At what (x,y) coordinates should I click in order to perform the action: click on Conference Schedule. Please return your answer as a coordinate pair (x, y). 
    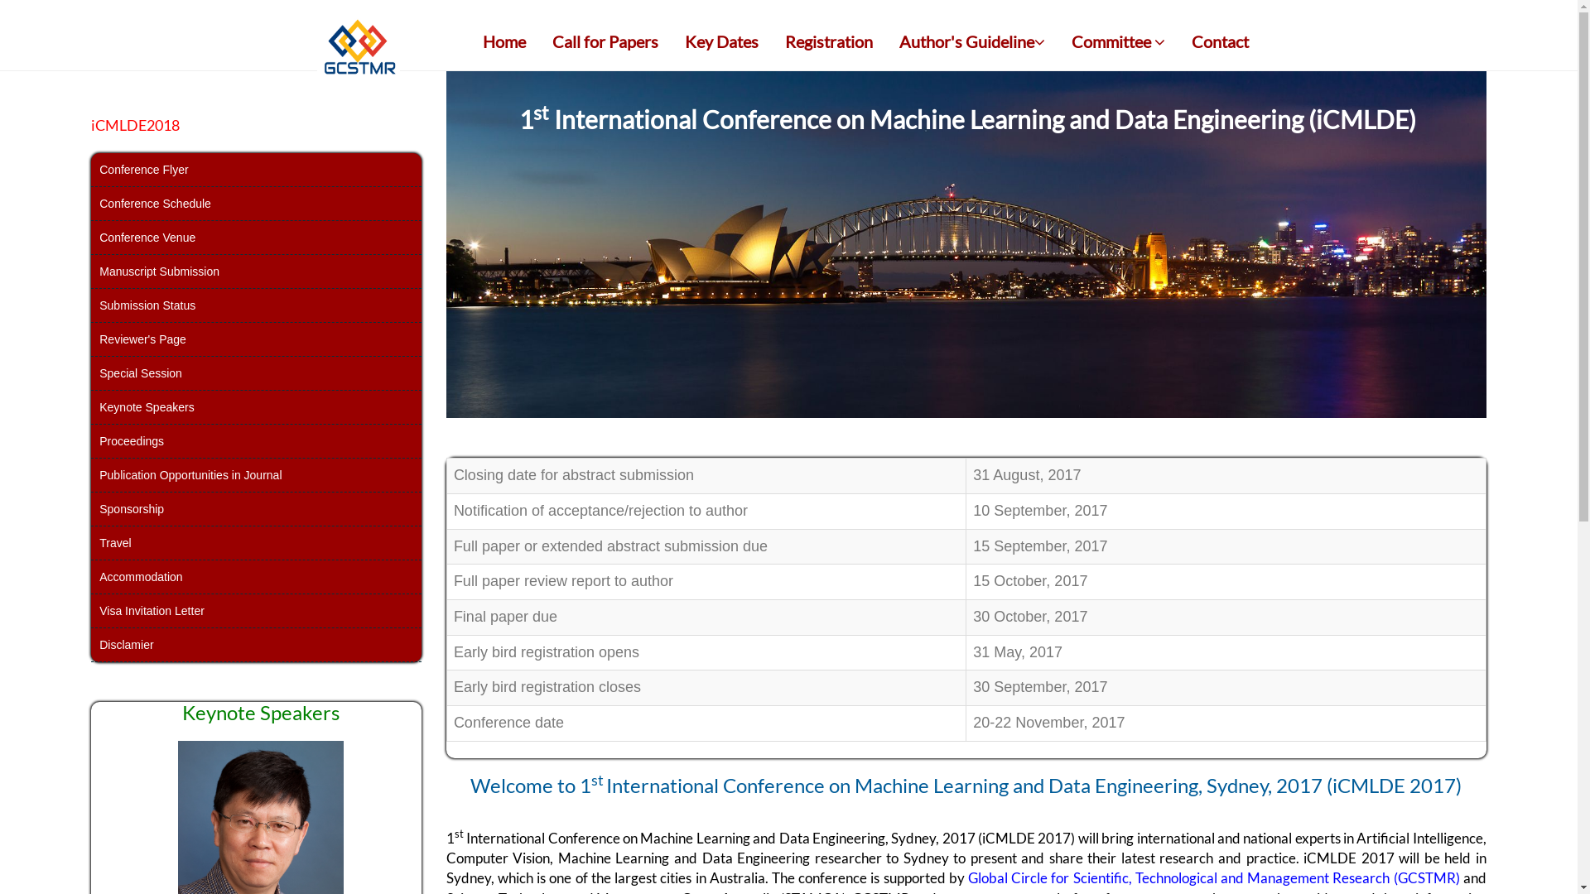
    Looking at the image, I should click on (256, 204).